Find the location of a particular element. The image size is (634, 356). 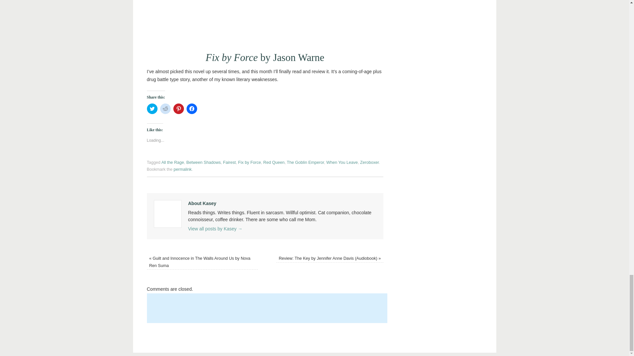

Click to share on Facebook is located at coordinates (192, 109).